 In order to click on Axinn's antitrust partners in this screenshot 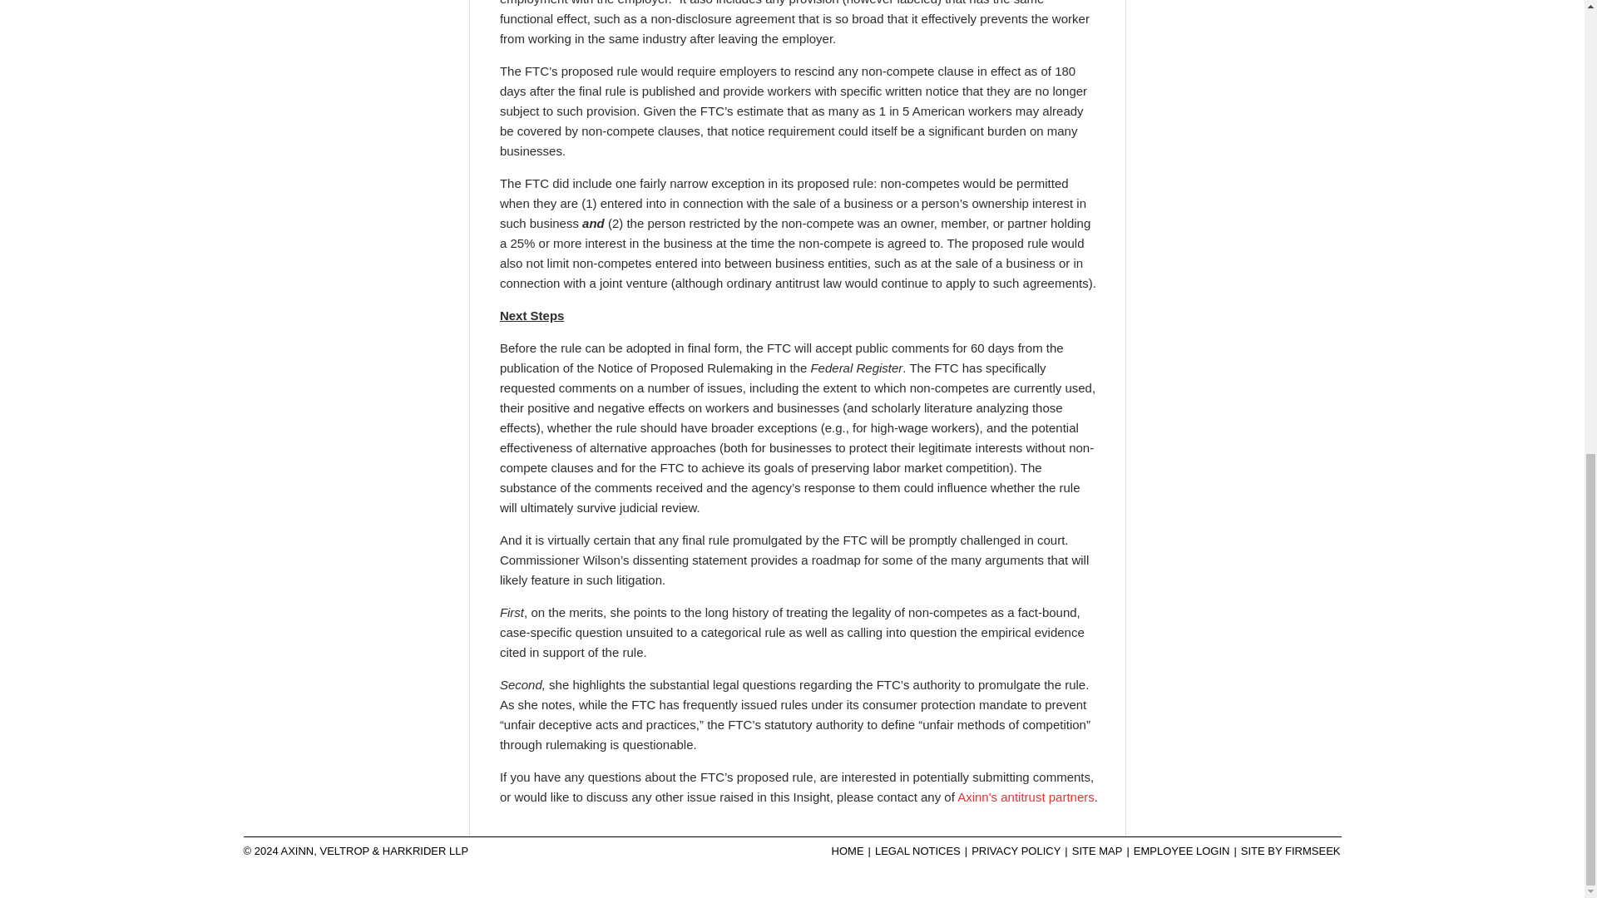, I will do `click(1025, 797)`.